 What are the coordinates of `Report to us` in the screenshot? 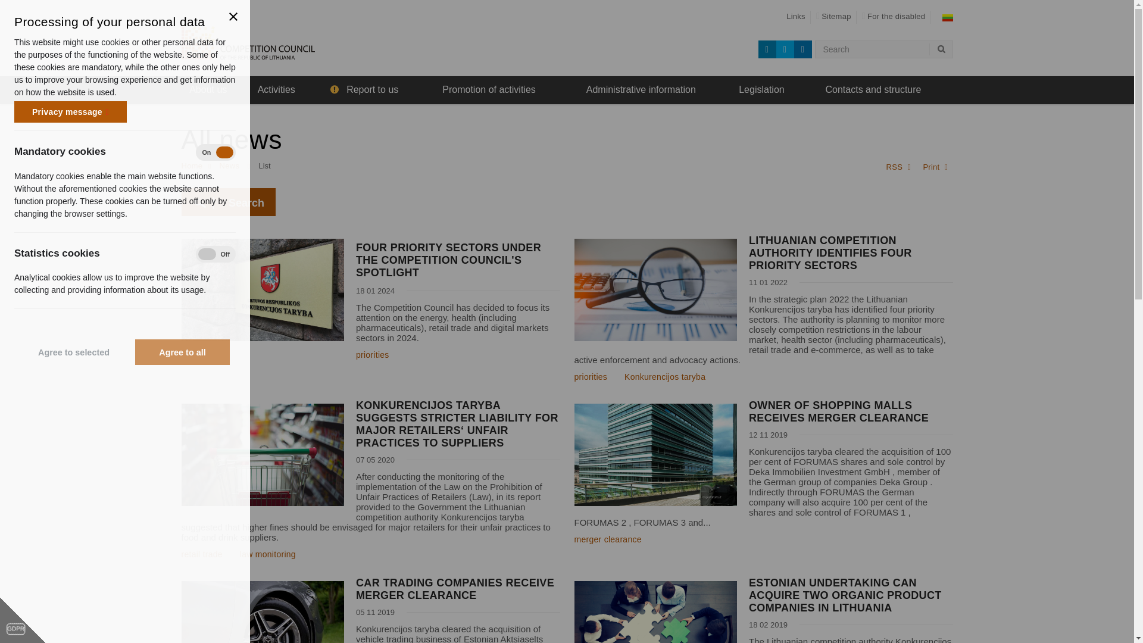 It's located at (364, 90).